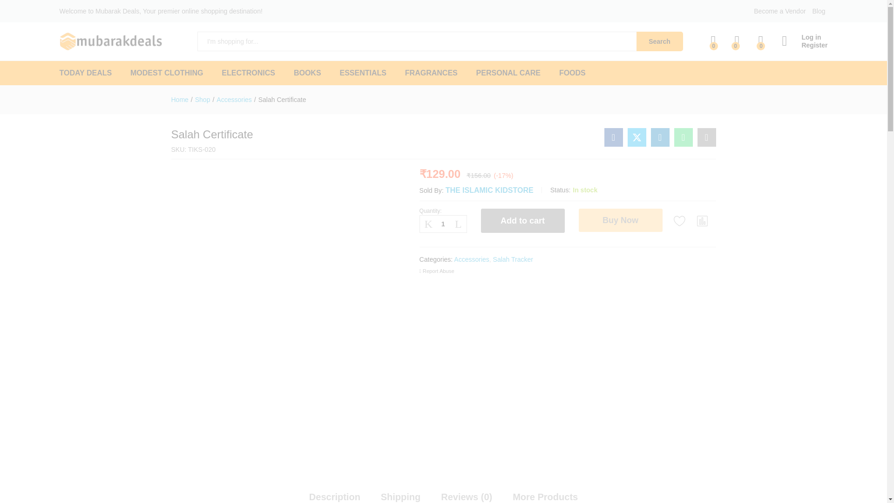 The width and height of the screenshot is (894, 503). What do you see at coordinates (167, 73) in the screenshot?
I see `MODEST CLOTHING` at bounding box center [167, 73].